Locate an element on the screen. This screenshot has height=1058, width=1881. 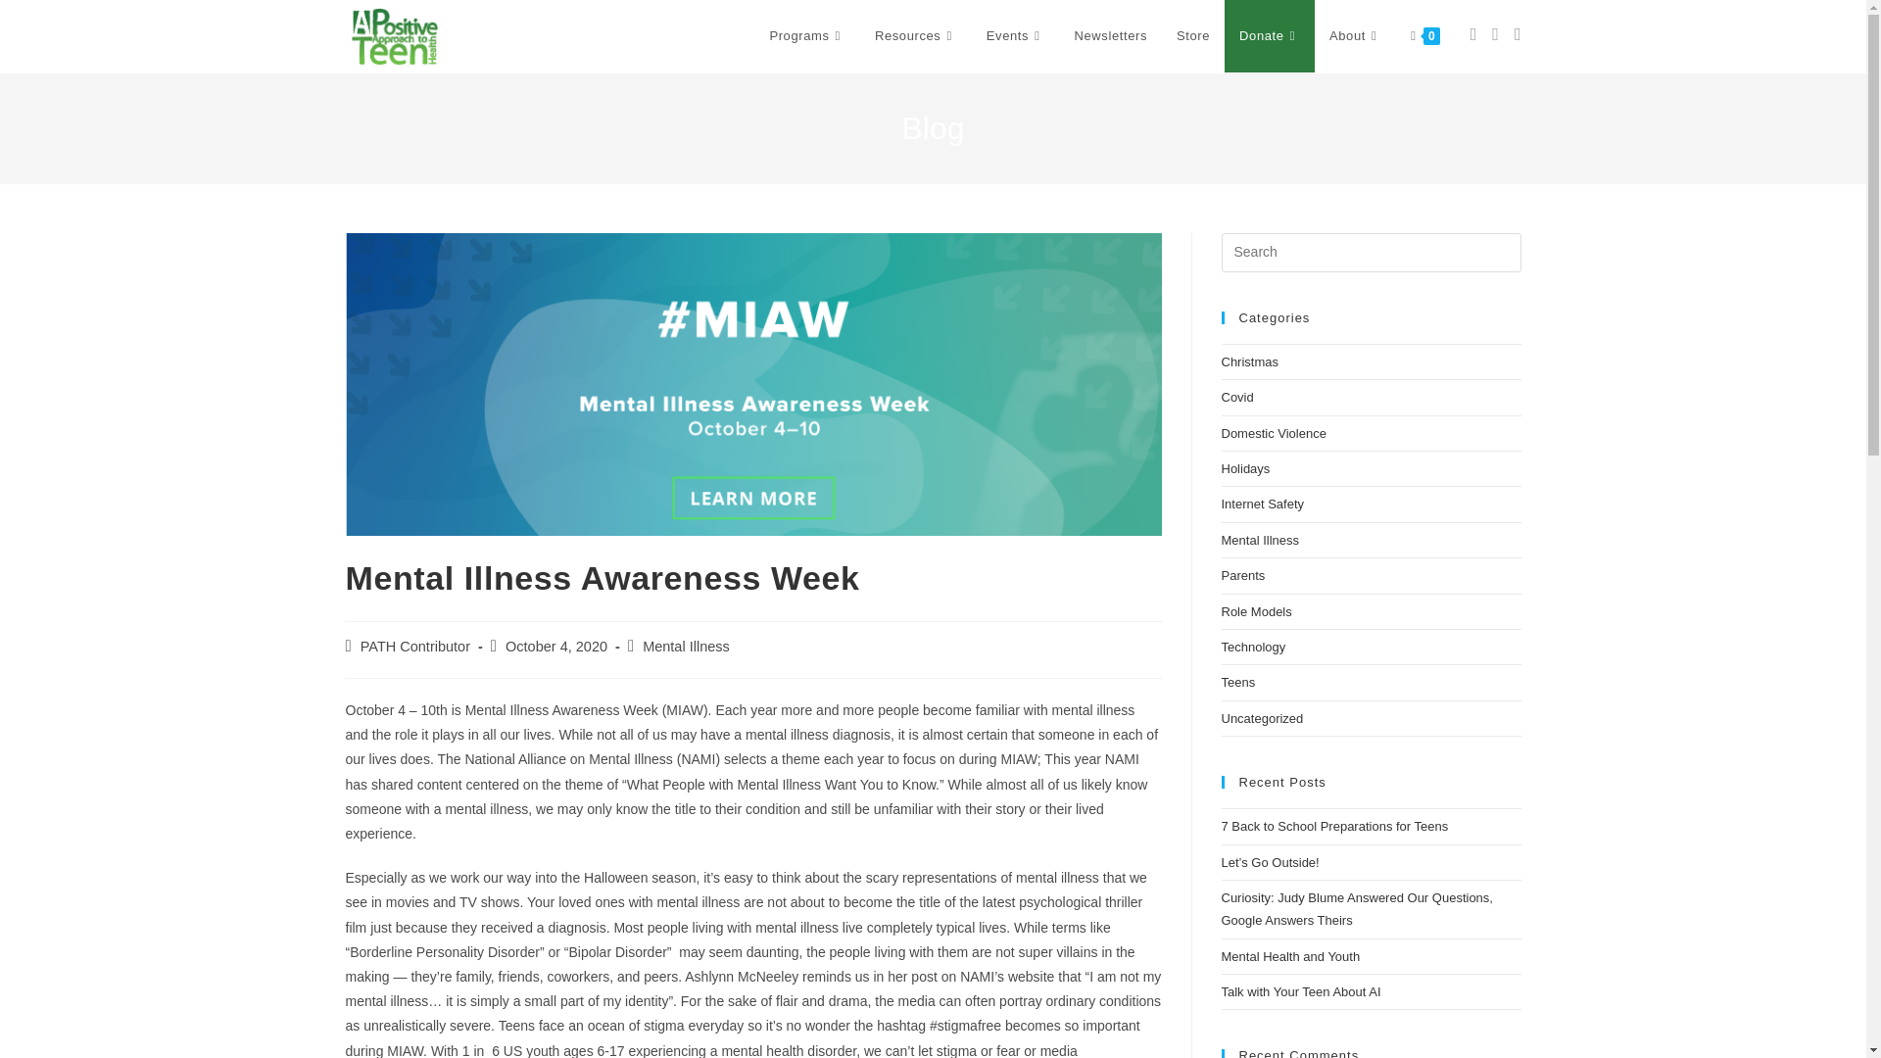
Donate is located at coordinates (1270, 36).